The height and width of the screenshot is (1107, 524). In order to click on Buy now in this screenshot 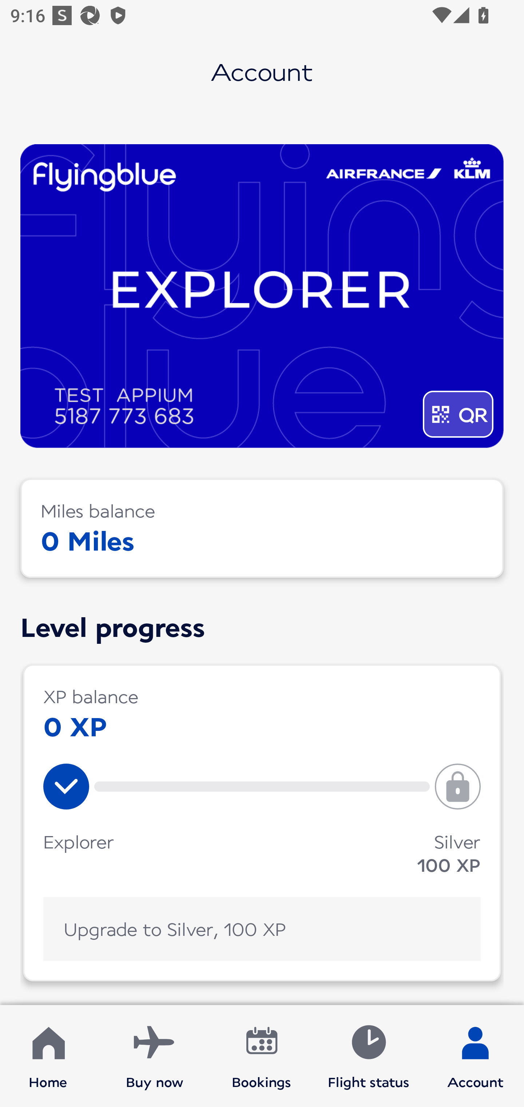, I will do `click(155, 1056)`.